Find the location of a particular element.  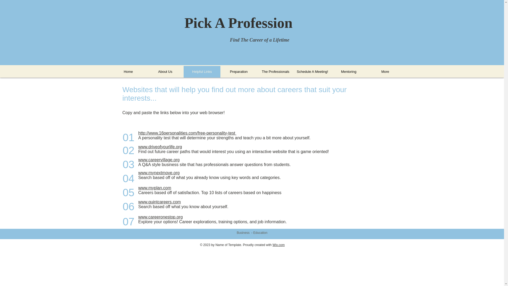

The Professionals is located at coordinates (275, 71).